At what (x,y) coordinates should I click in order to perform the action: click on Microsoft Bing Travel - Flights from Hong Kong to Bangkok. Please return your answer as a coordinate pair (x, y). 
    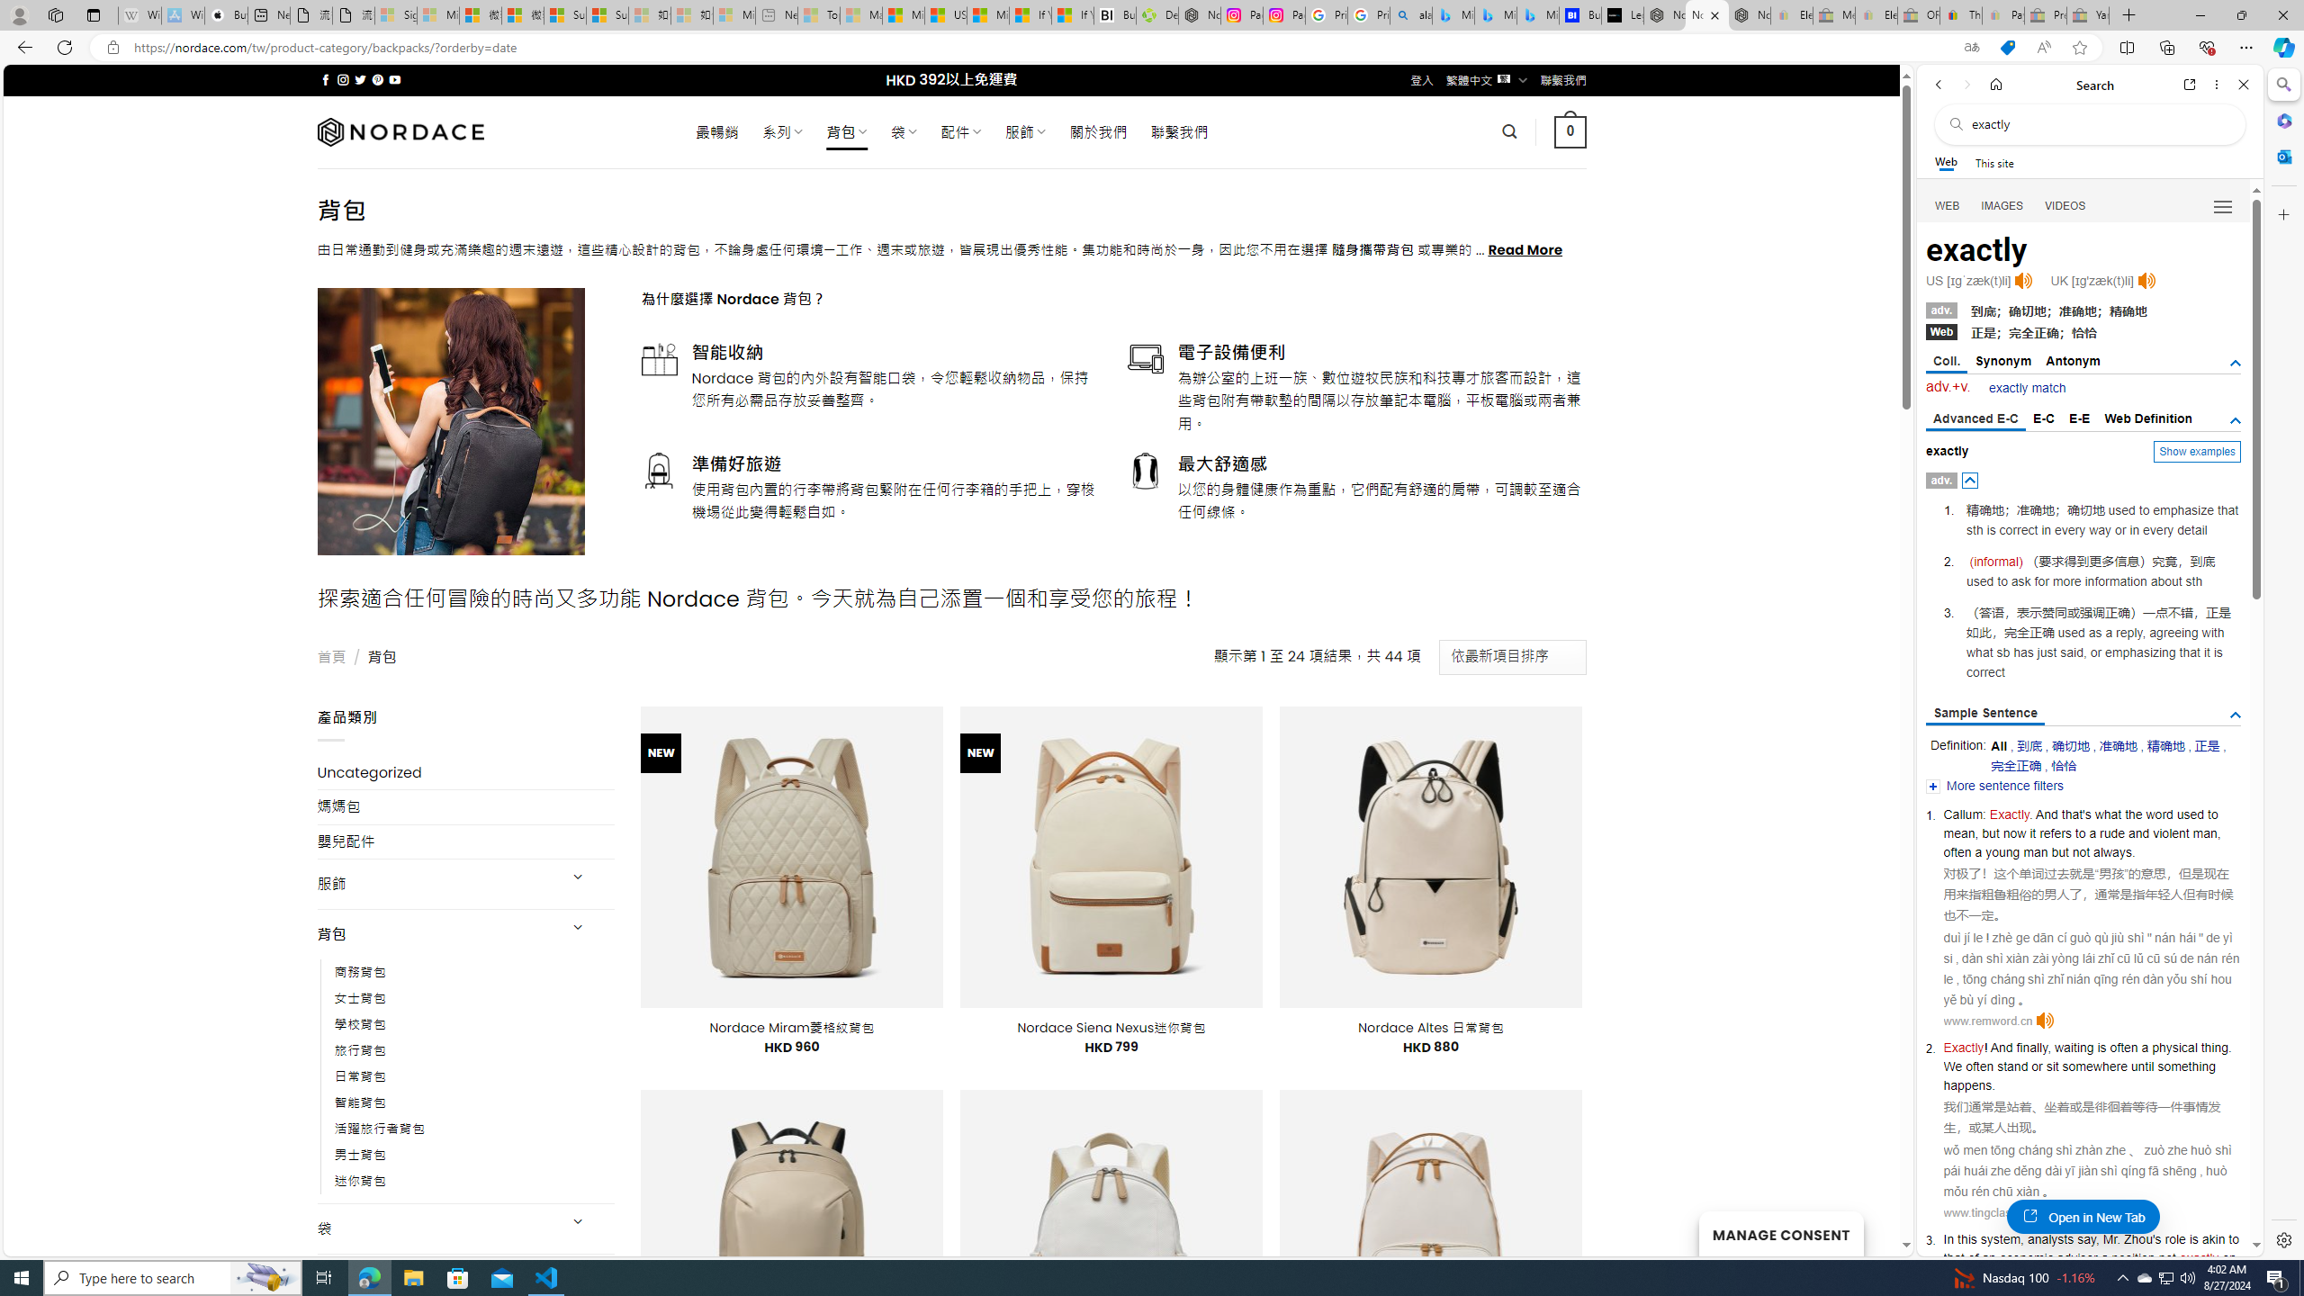
    Looking at the image, I should click on (1453, 15).